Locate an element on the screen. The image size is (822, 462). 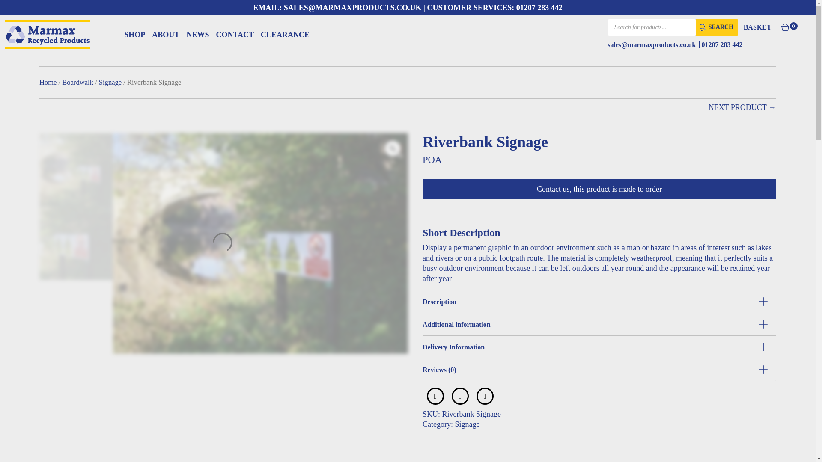
View your shopping cart is located at coordinates (767, 27).